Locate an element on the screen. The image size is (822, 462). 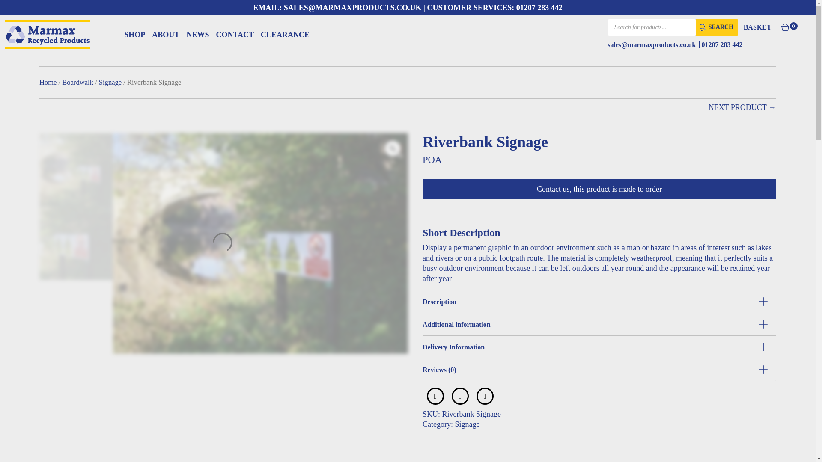
View your shopping cart is located at coordinates (767, 27).